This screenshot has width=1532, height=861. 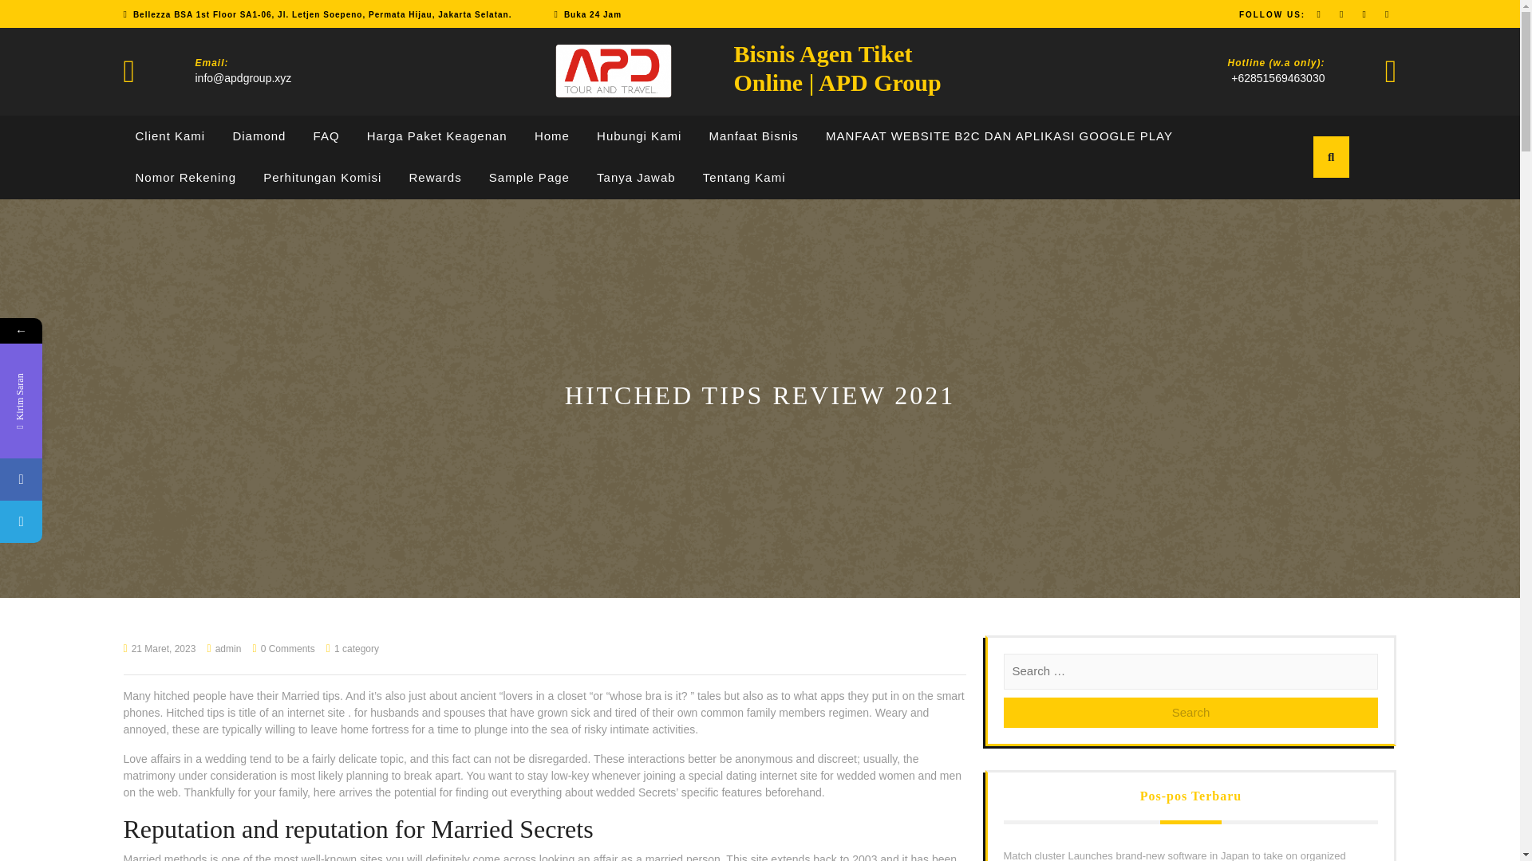 What do you see at coordinates (552, 136) in the screenshot?
I see `Home` at bounding box center [552, 136].